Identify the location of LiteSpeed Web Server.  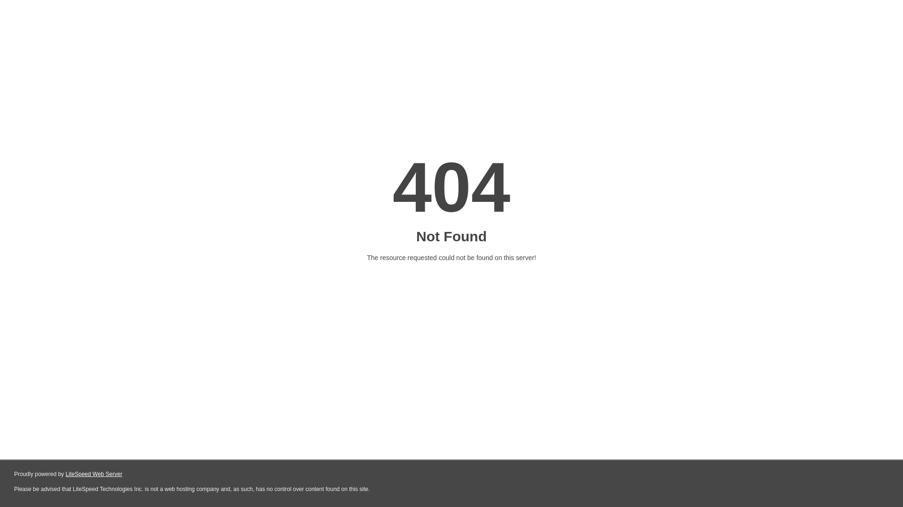
(94, 474).